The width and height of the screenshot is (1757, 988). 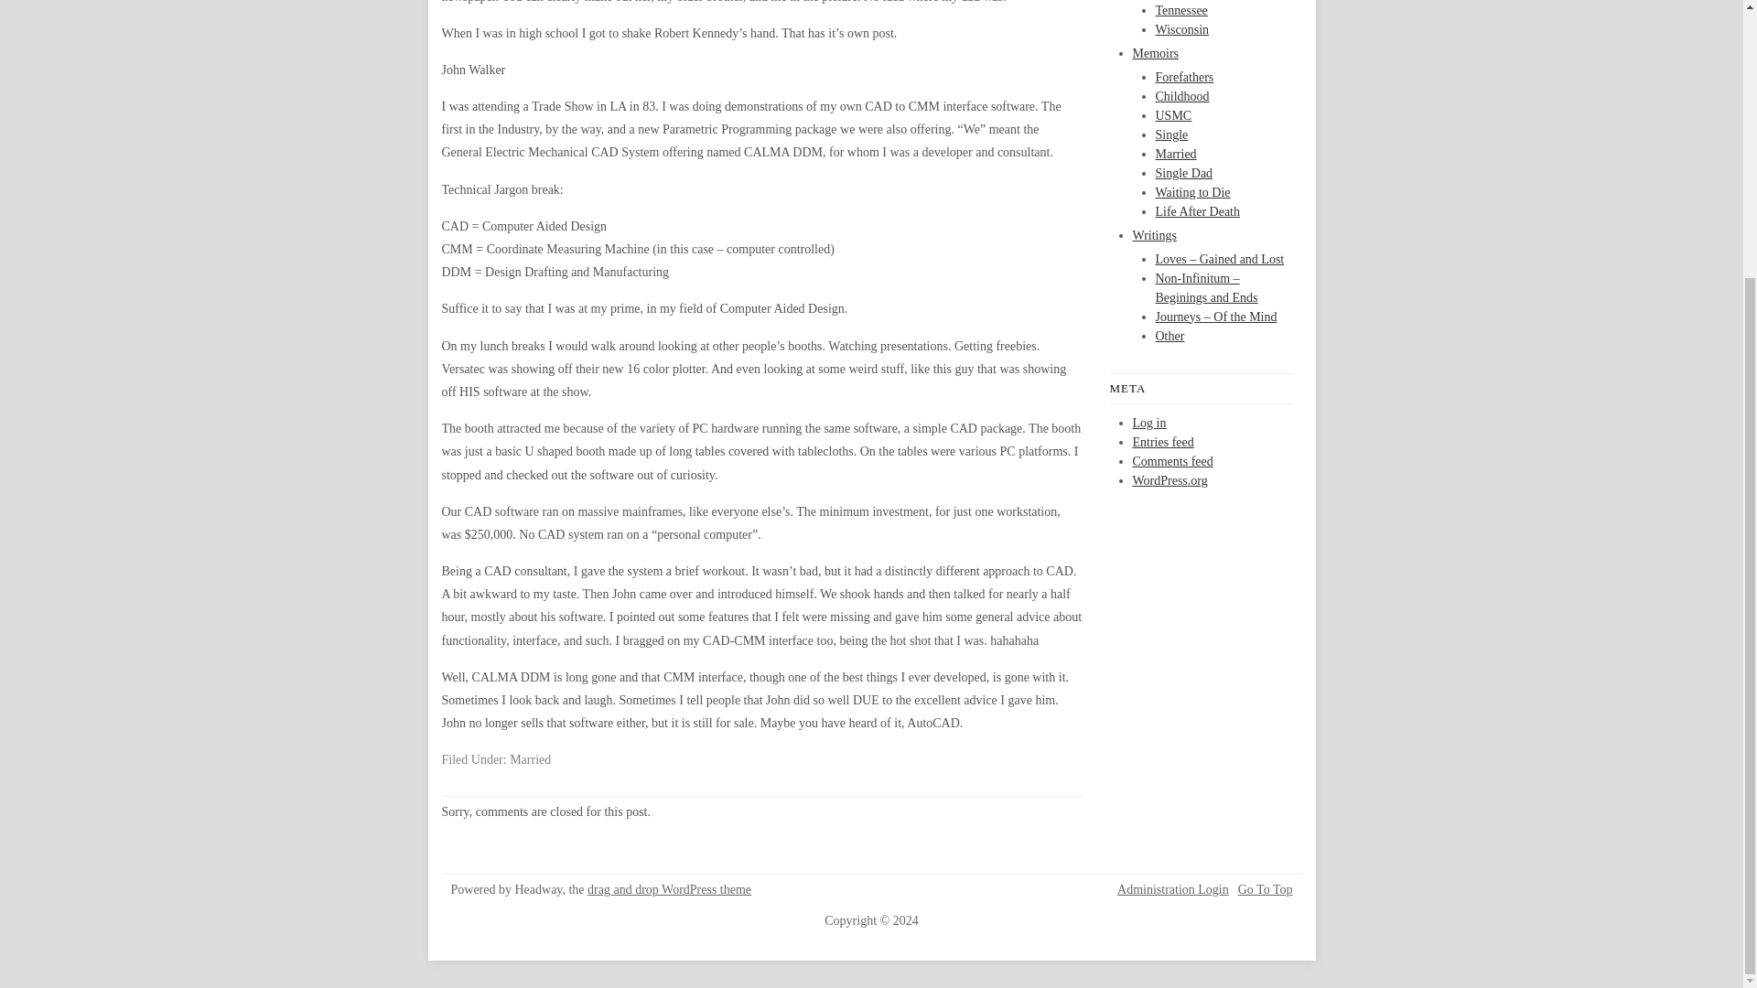 I want to click on Life After Death, so click(x=1197, y=210).